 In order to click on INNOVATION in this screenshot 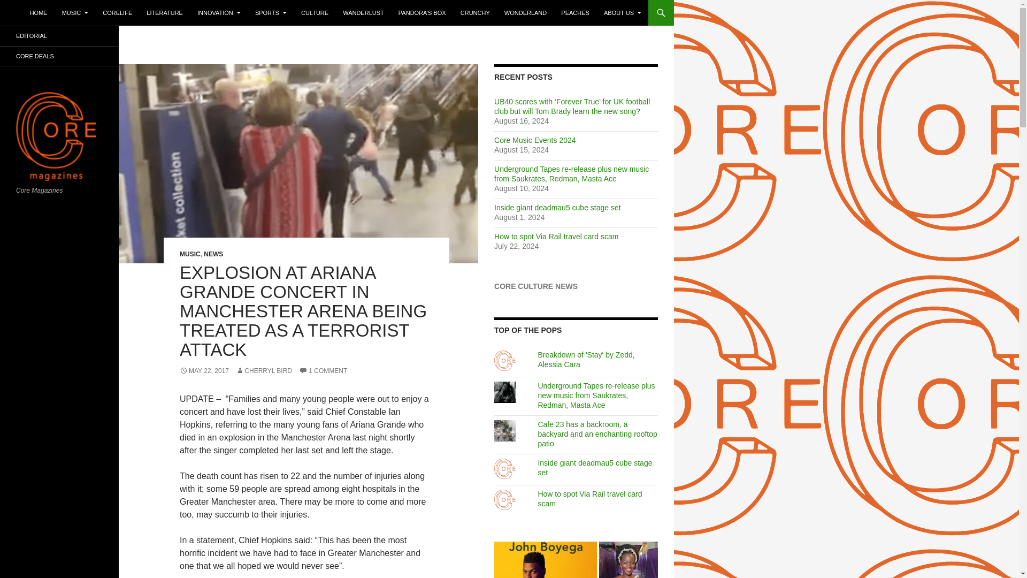, I will do `click(219, 13)`.